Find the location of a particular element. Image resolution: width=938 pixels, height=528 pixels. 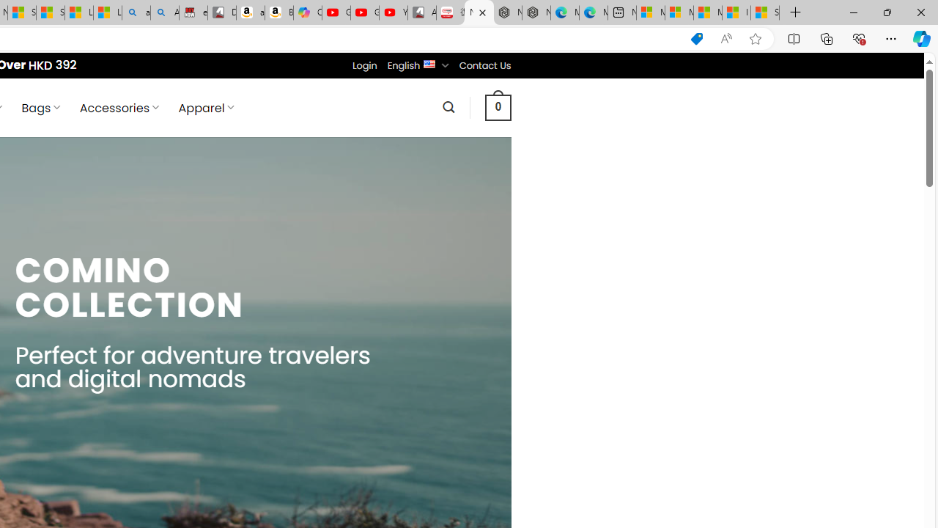

Copilot is located at coordinates (308, 13).